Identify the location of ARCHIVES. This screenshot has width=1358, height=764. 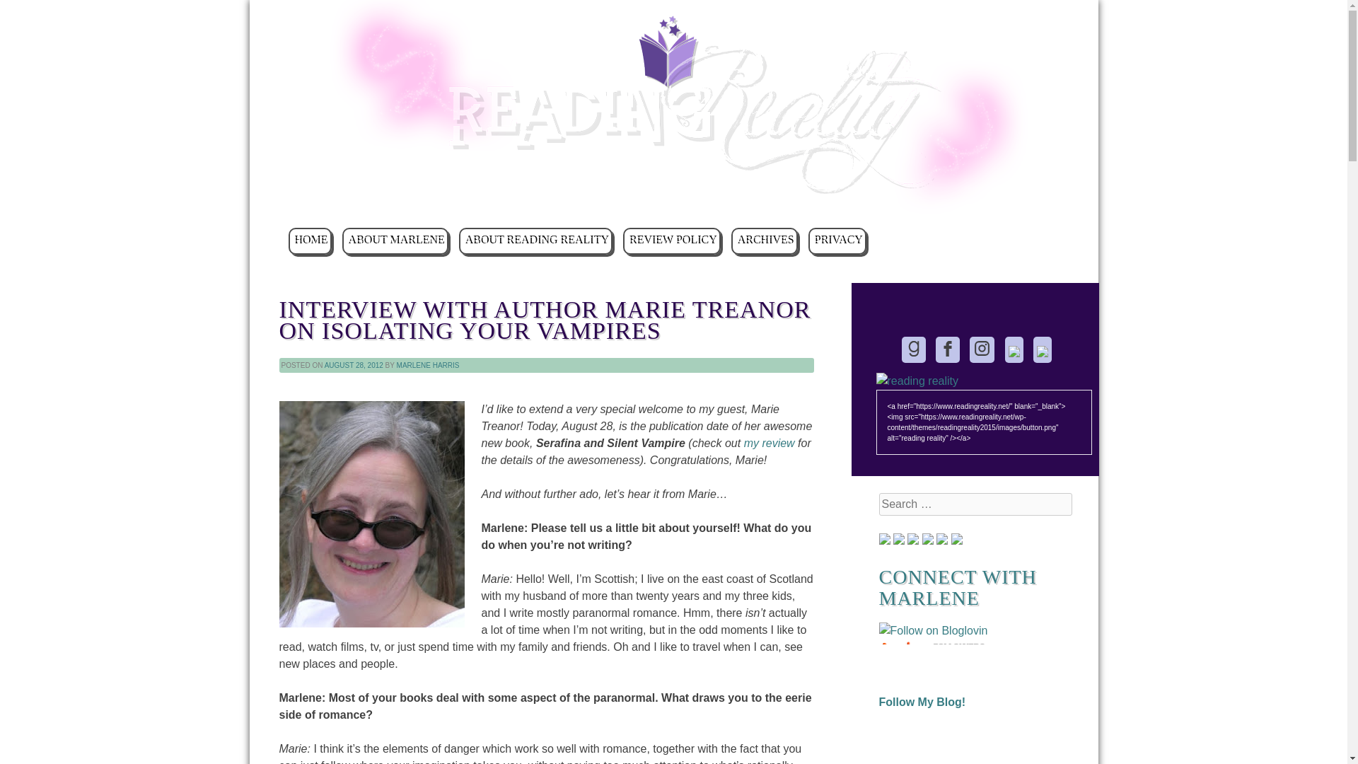
(765, 241).